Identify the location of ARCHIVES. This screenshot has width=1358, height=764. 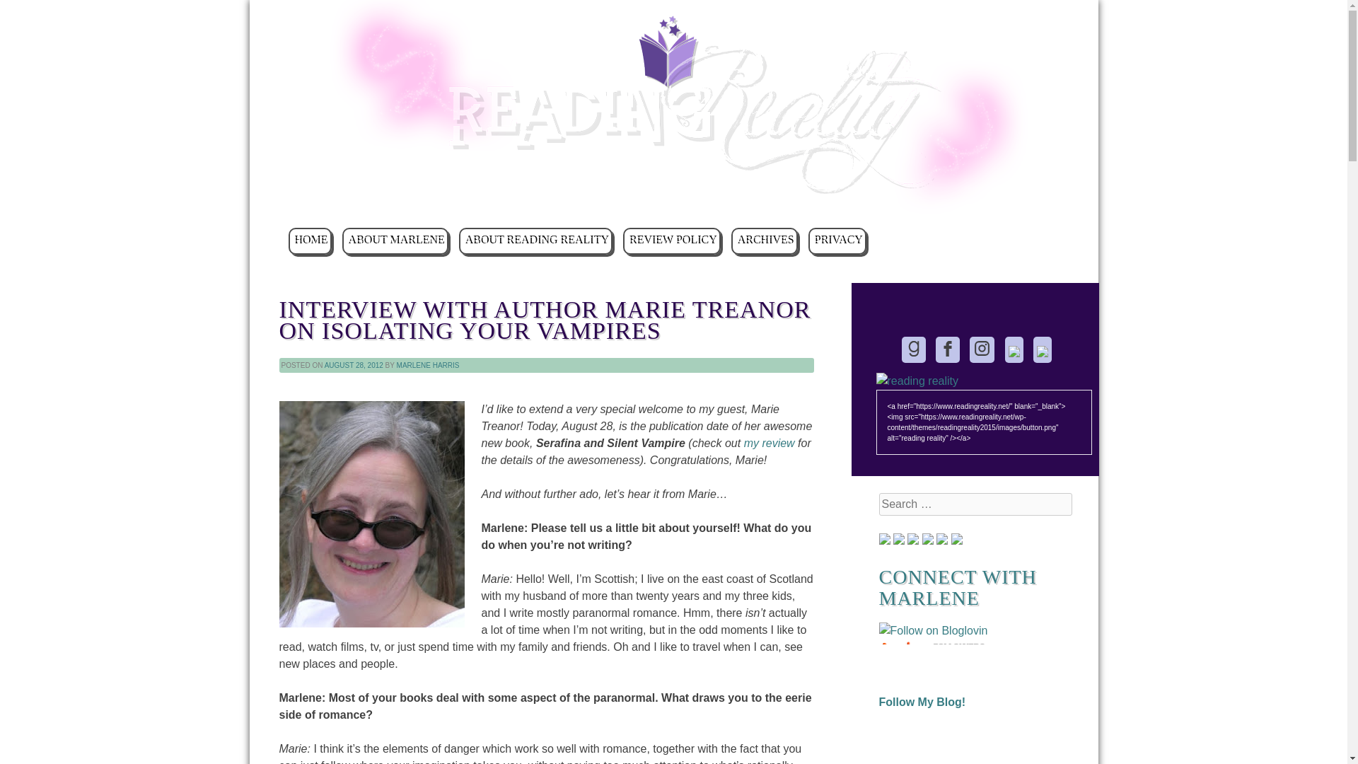
(765, 241).